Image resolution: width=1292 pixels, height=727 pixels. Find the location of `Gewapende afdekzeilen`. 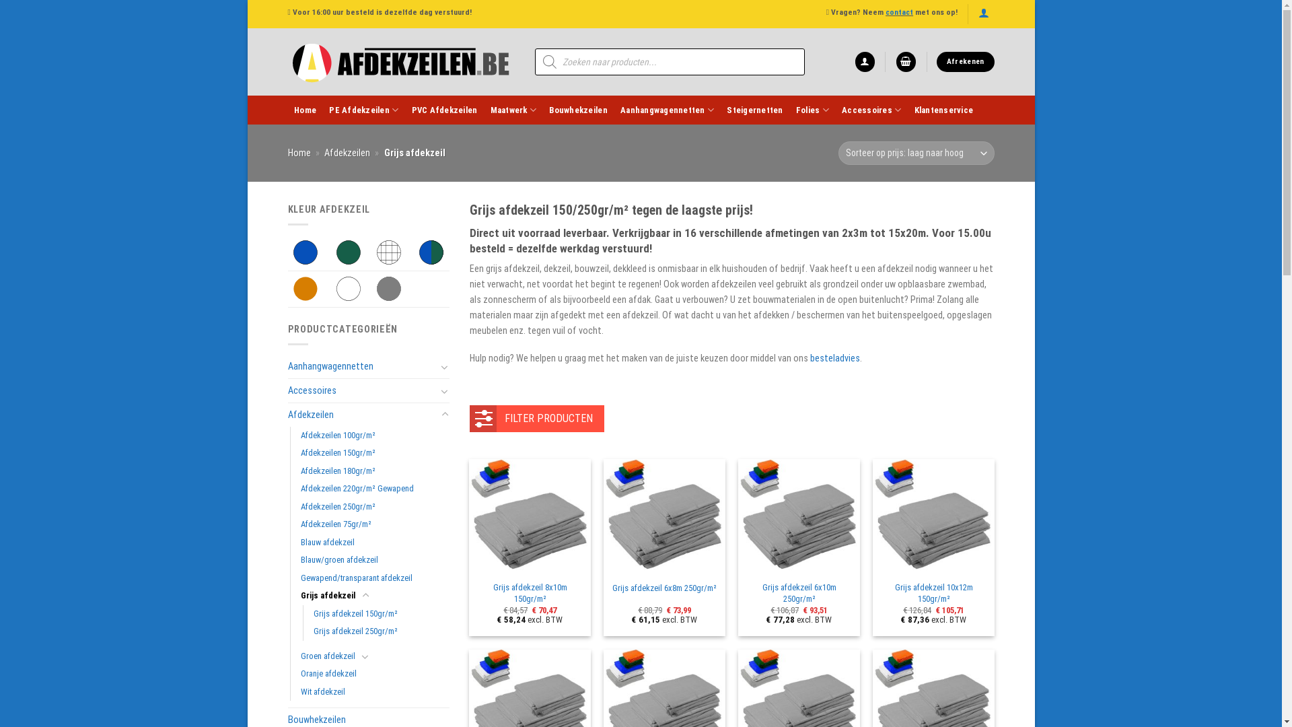

Gewapende afdekzeilen is located at coordinates (389, 252).